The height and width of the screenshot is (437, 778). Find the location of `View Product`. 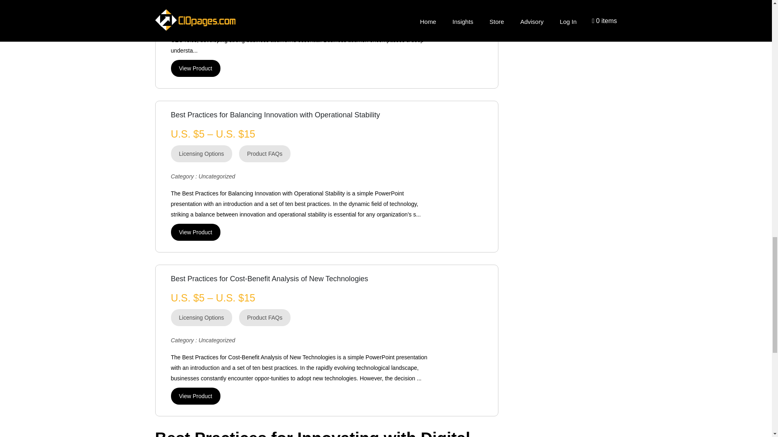

View Product is located at coordinates (195, 68).